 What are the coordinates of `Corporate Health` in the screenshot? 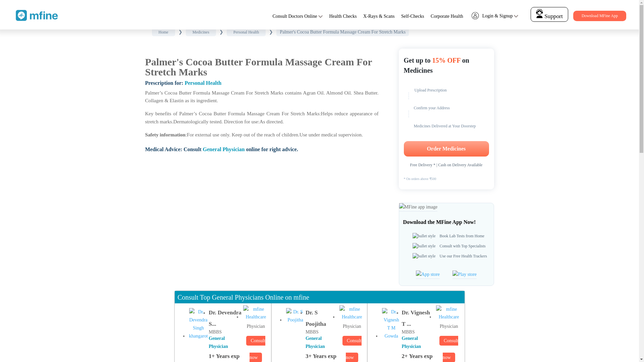 It's located at (447, 16).